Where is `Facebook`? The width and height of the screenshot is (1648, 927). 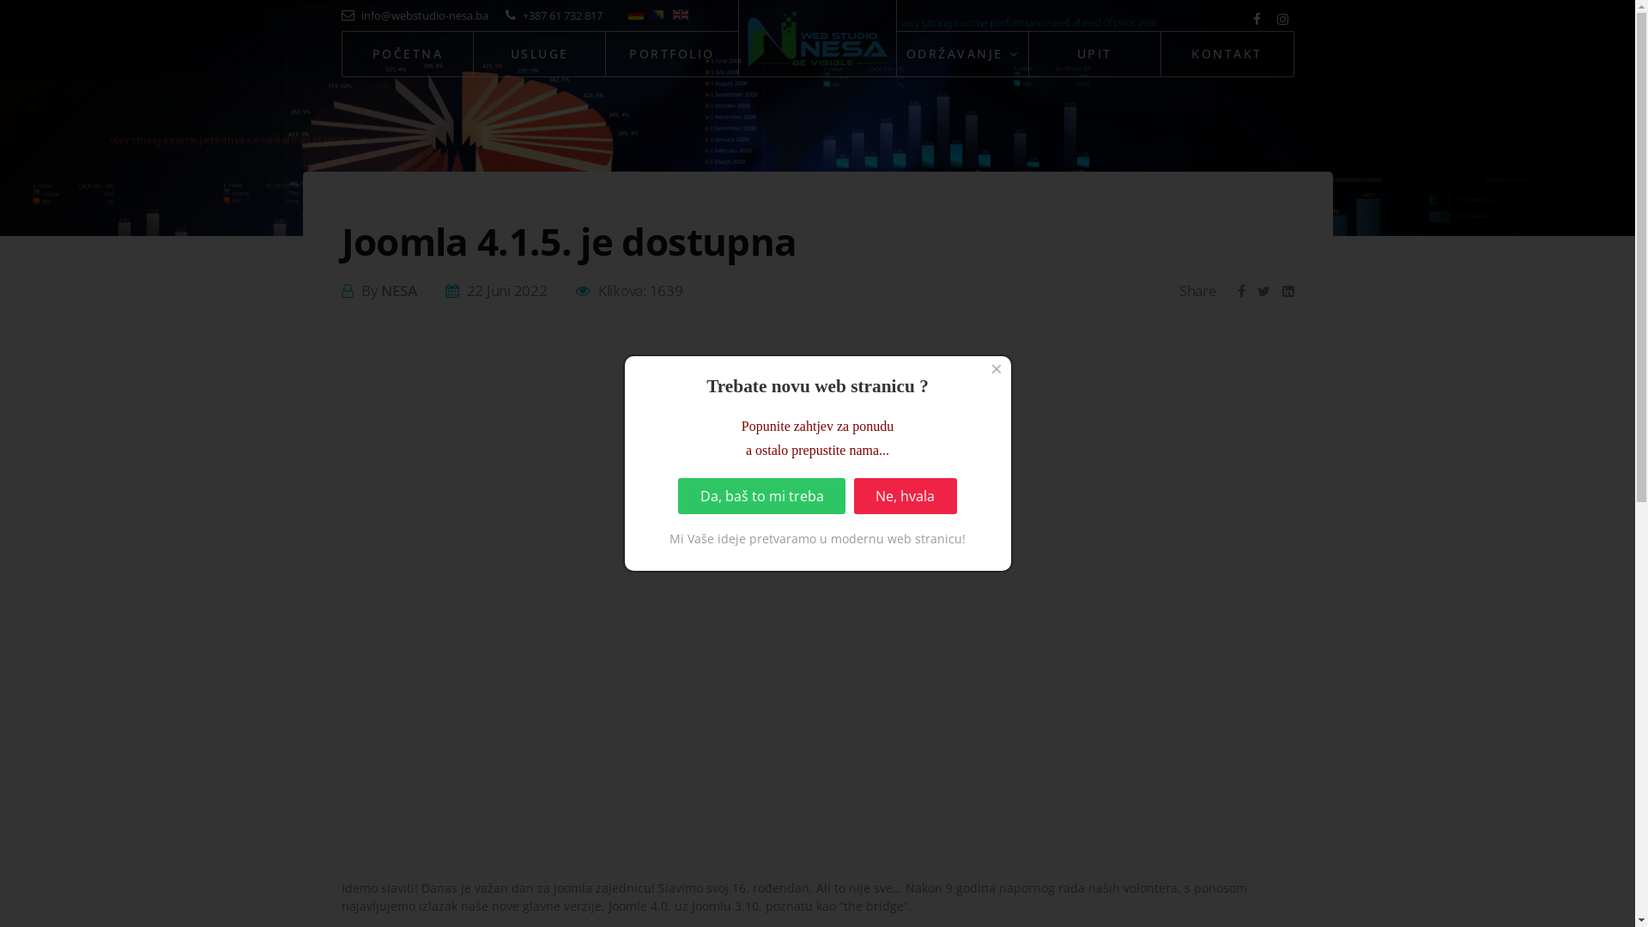
Facebook is located at coordinates (1241, 291).